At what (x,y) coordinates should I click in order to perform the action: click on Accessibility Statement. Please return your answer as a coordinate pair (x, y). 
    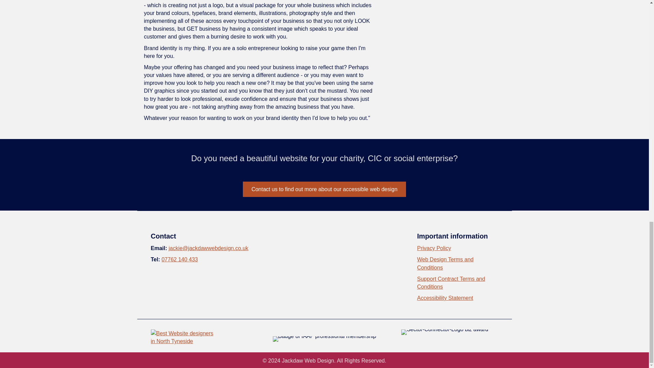
    Looking at the image, I should click on (445, 298).